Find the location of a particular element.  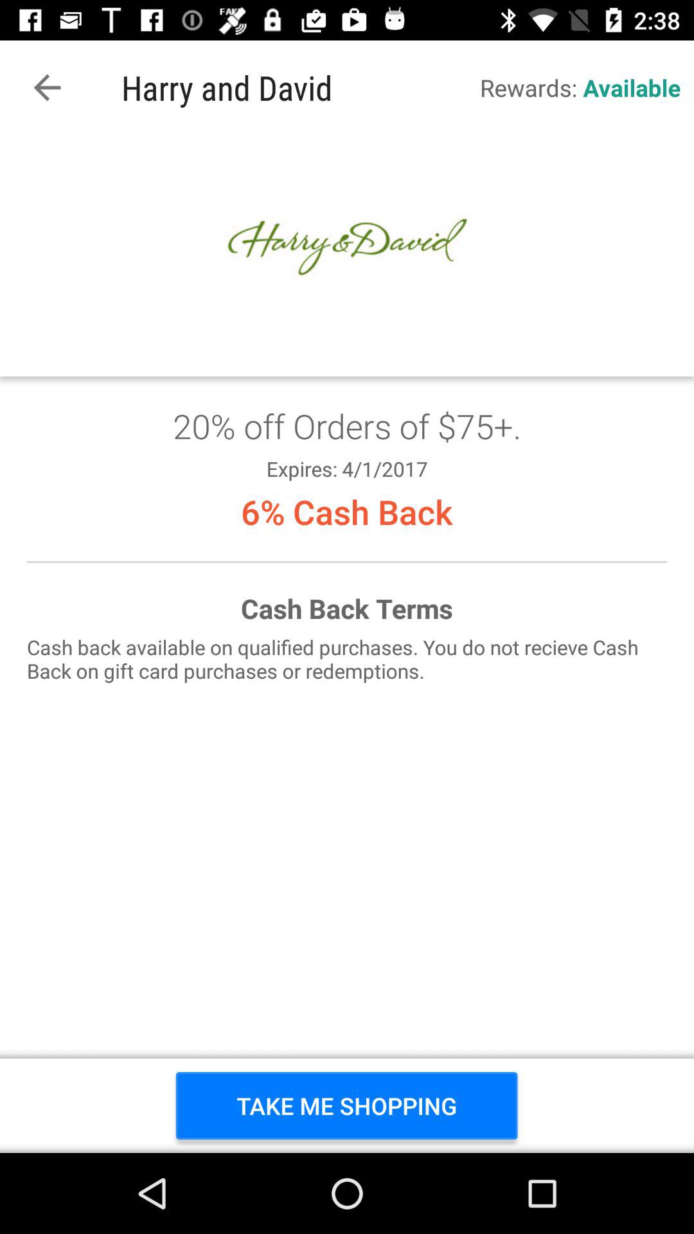

open take me shopping item is located at coordinates (347, 1105).